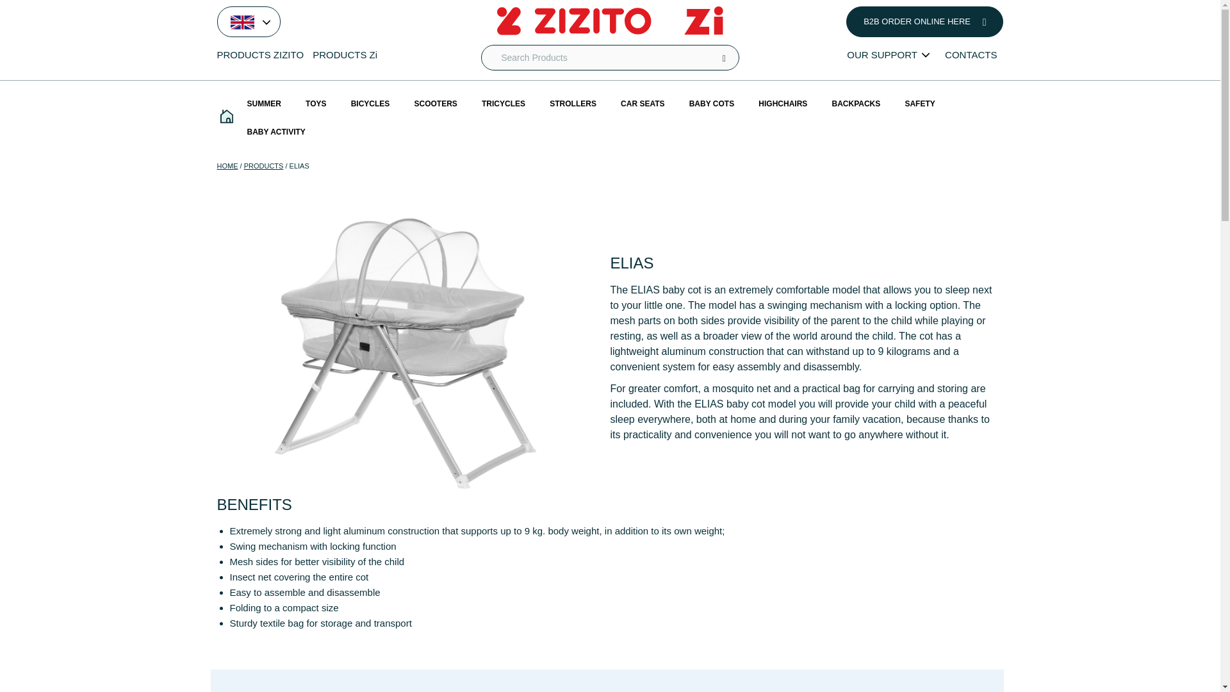 This screenshot has height=692, width=1230. What do you see at coordinates (348, 55) in the screenshot?
I see `PRODUCTS Zi` at bounding box center [348, 55].